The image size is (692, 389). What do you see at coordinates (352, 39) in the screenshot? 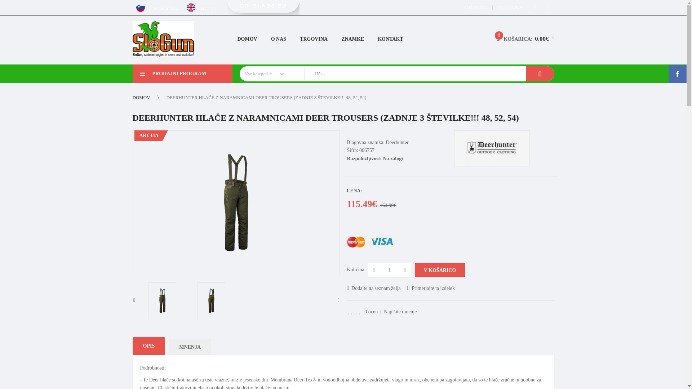
I see `ZNAMKE` at bounding box center [352, 39].